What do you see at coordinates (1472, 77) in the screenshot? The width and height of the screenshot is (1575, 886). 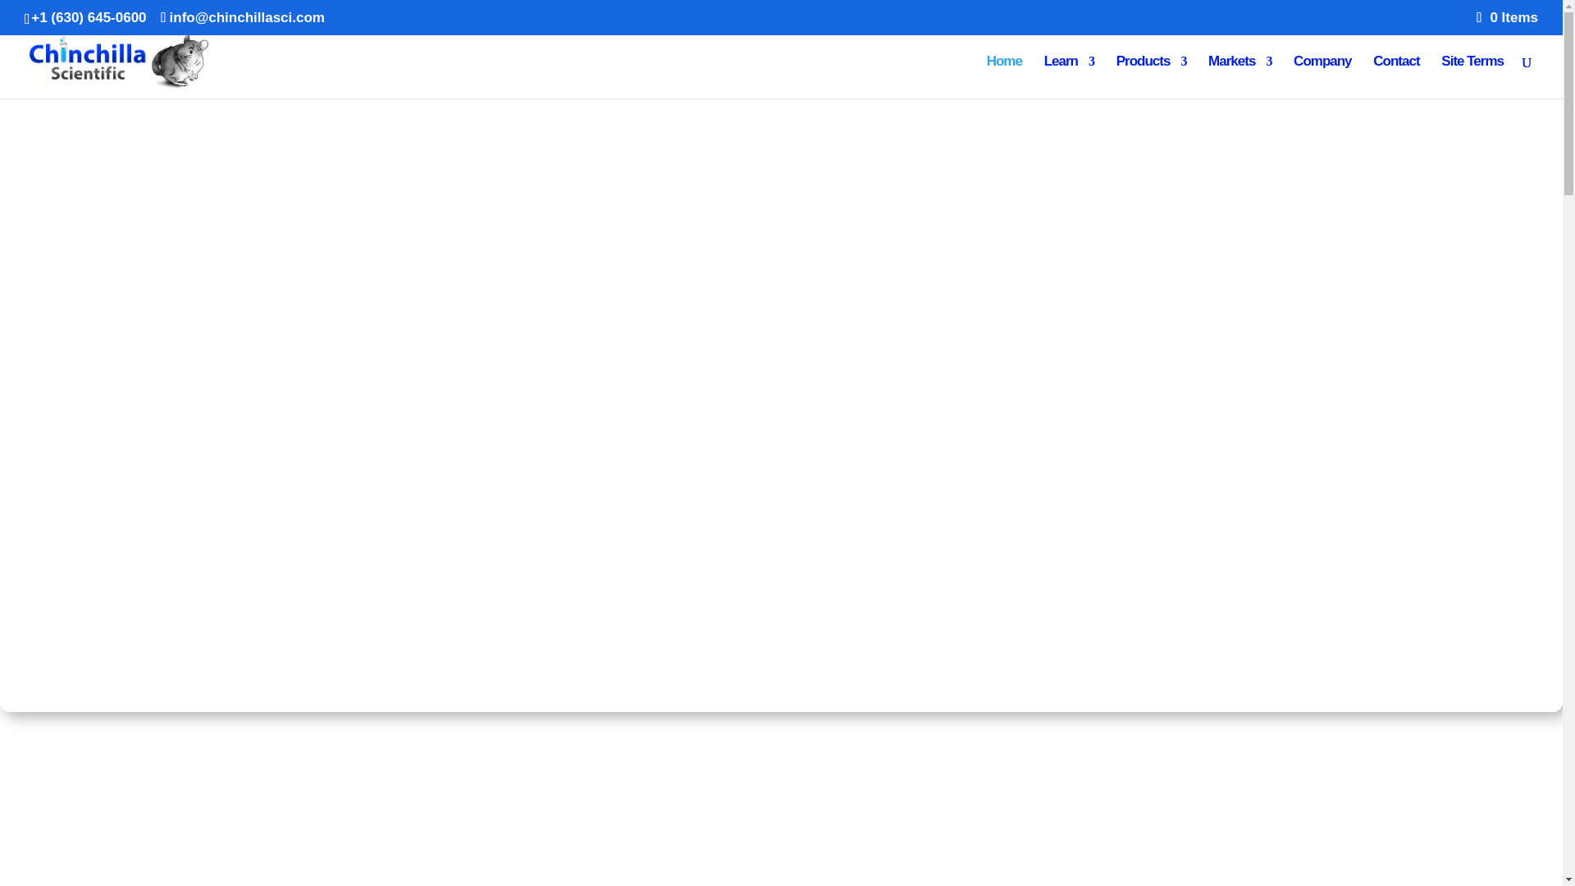 I see `Site Terms` at bounding box center [1472, 77].